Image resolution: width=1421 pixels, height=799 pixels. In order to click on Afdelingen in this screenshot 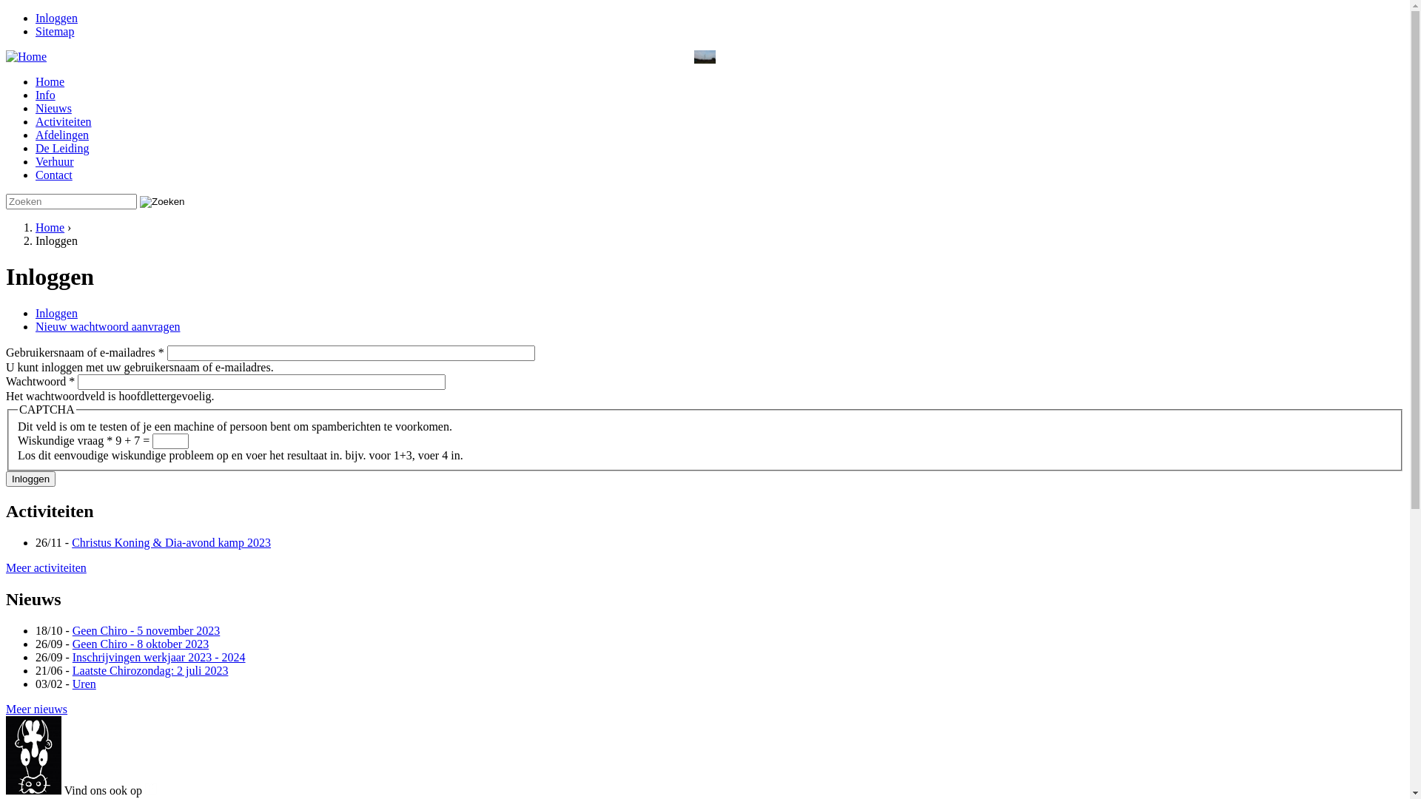, I will do `click(62, 135)`.